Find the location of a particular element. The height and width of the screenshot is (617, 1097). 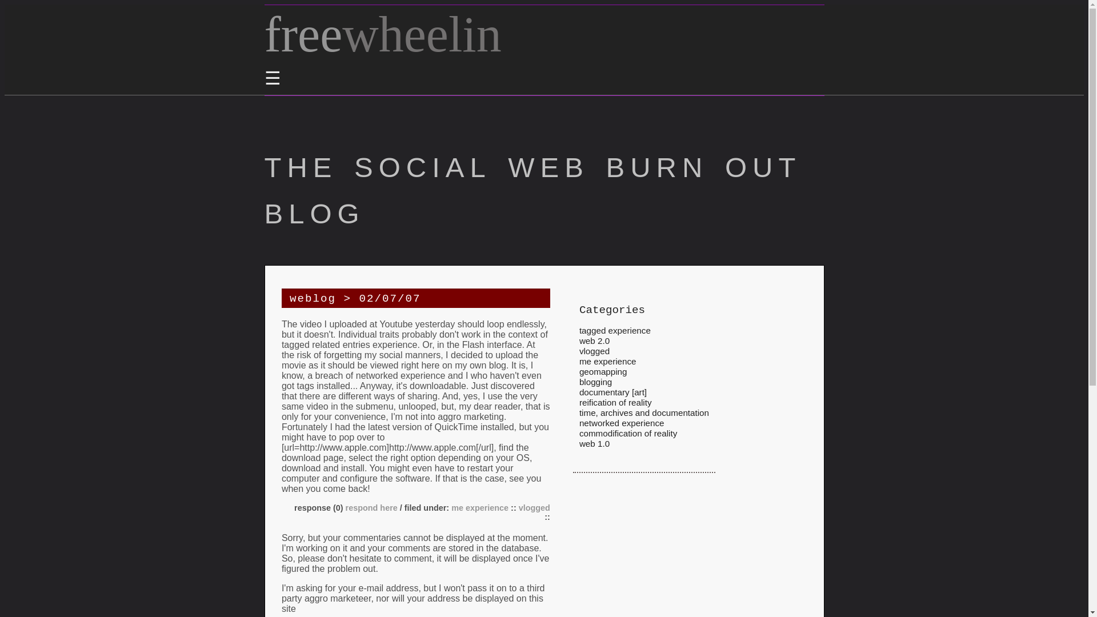

reification of reality is located at coordinates (615, 402).